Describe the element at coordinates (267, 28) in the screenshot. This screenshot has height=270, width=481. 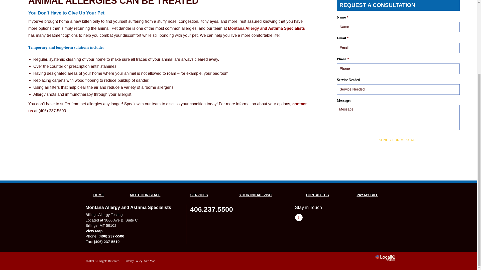
I see `Montana Allergy and Asthma Specialists` at that location.